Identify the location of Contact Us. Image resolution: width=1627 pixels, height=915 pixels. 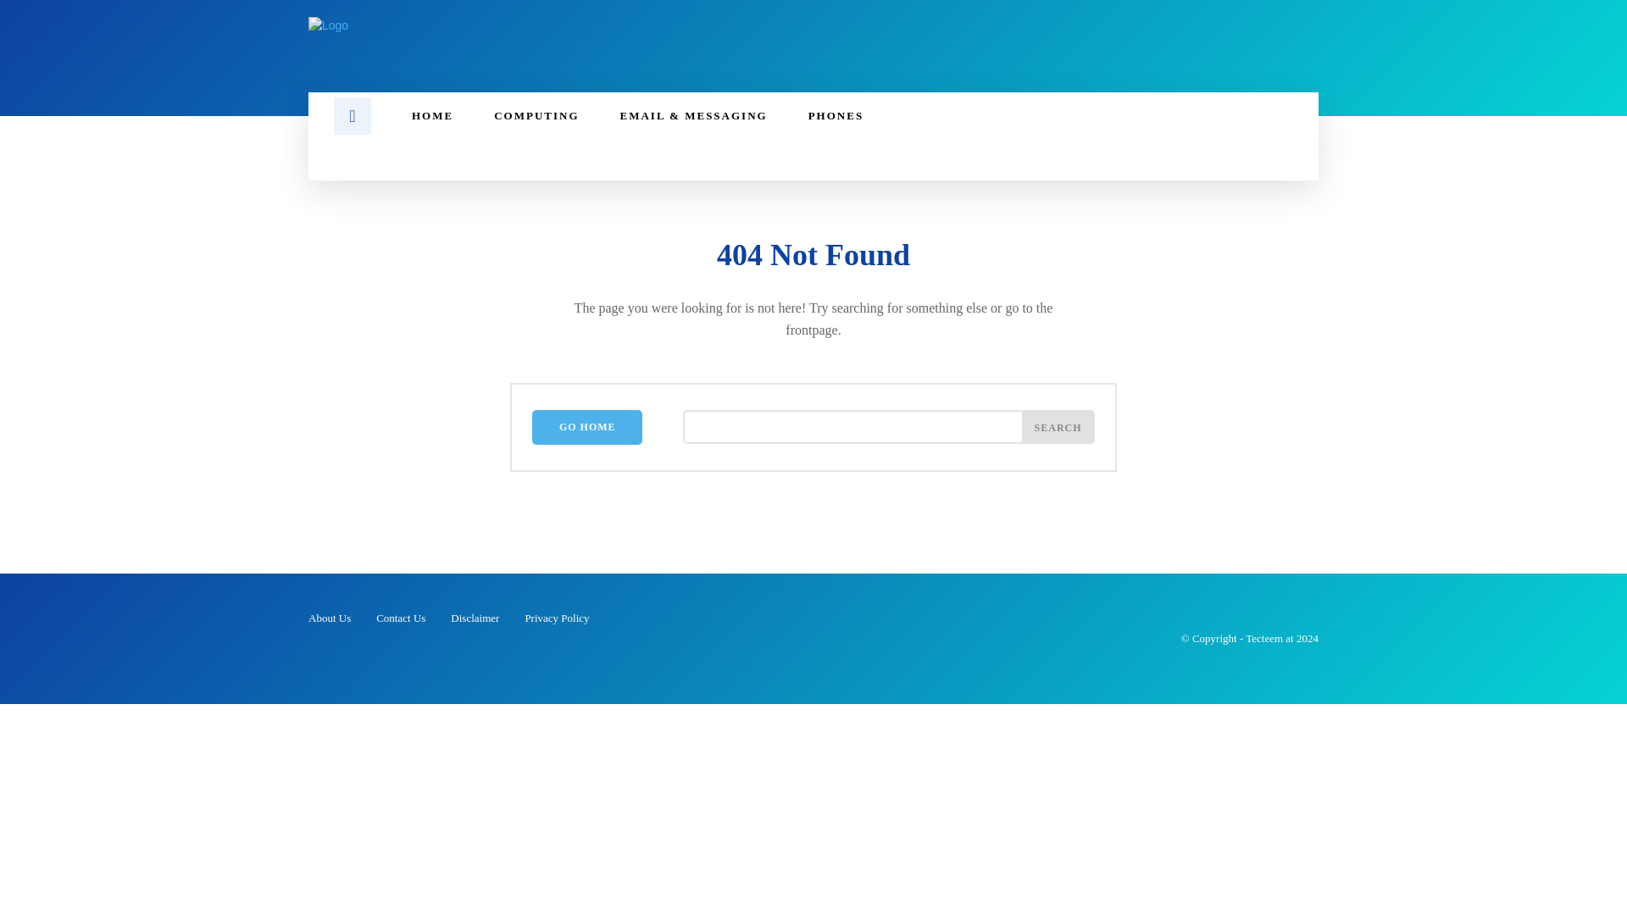
(400, 618).